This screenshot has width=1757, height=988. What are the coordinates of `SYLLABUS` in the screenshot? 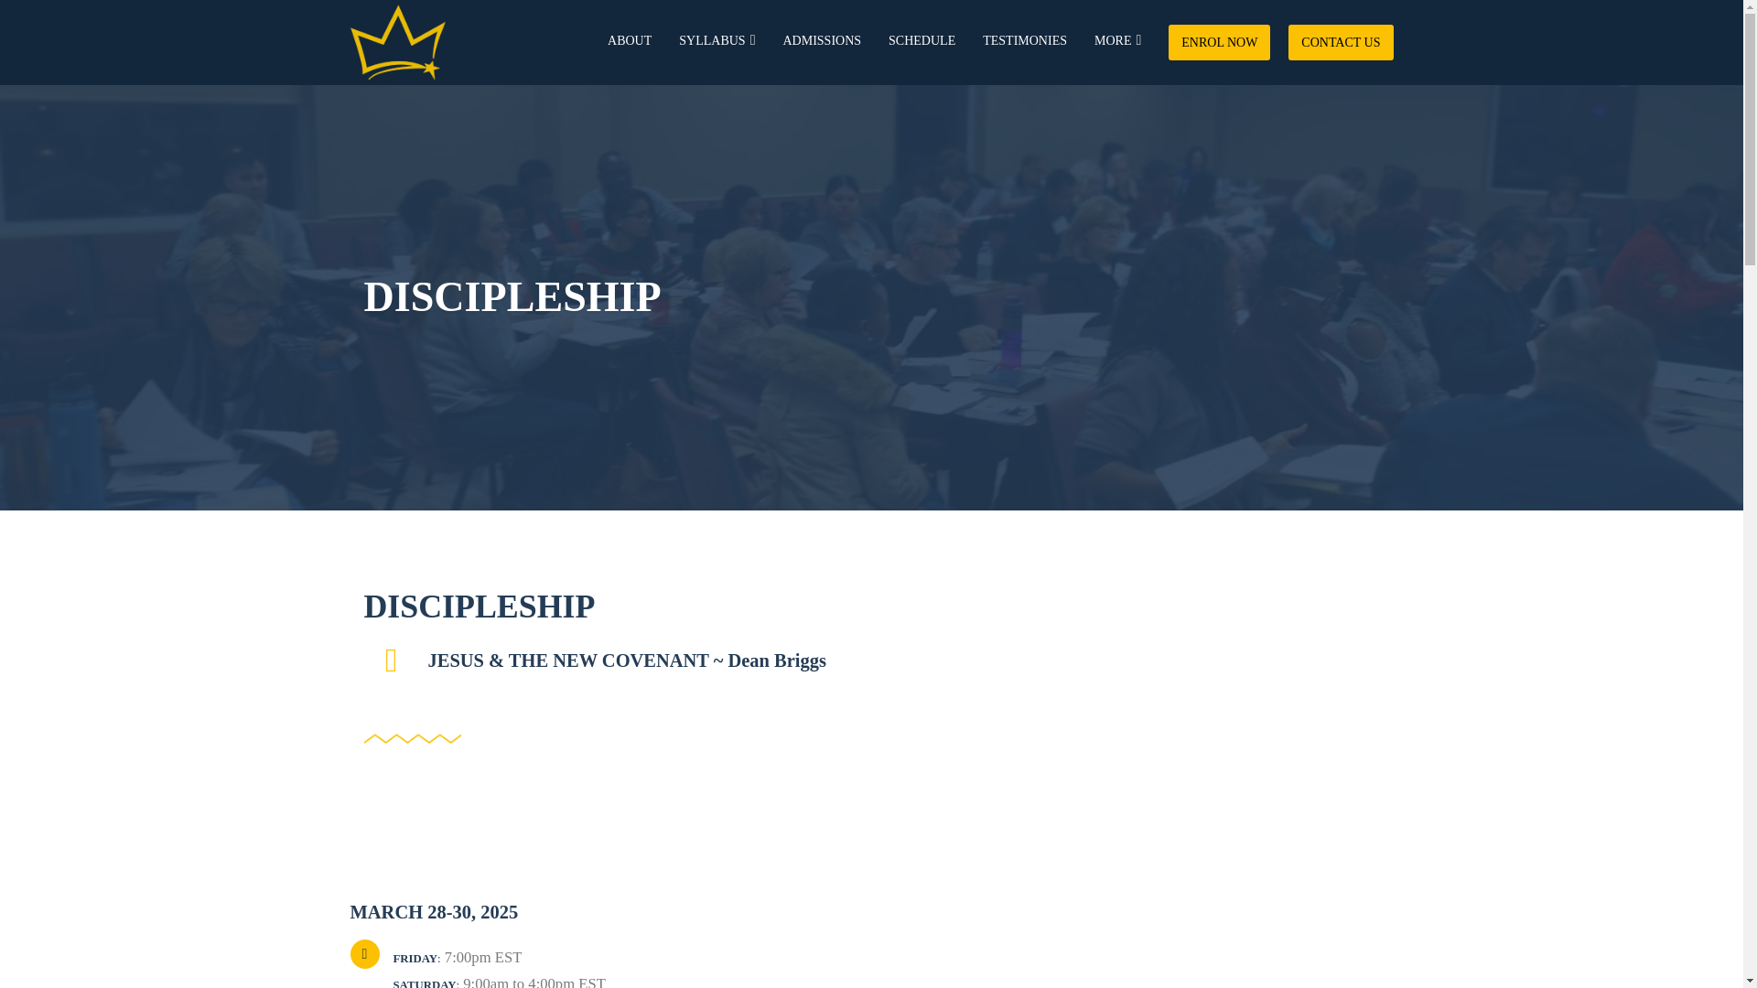 It's located at (717, 42).